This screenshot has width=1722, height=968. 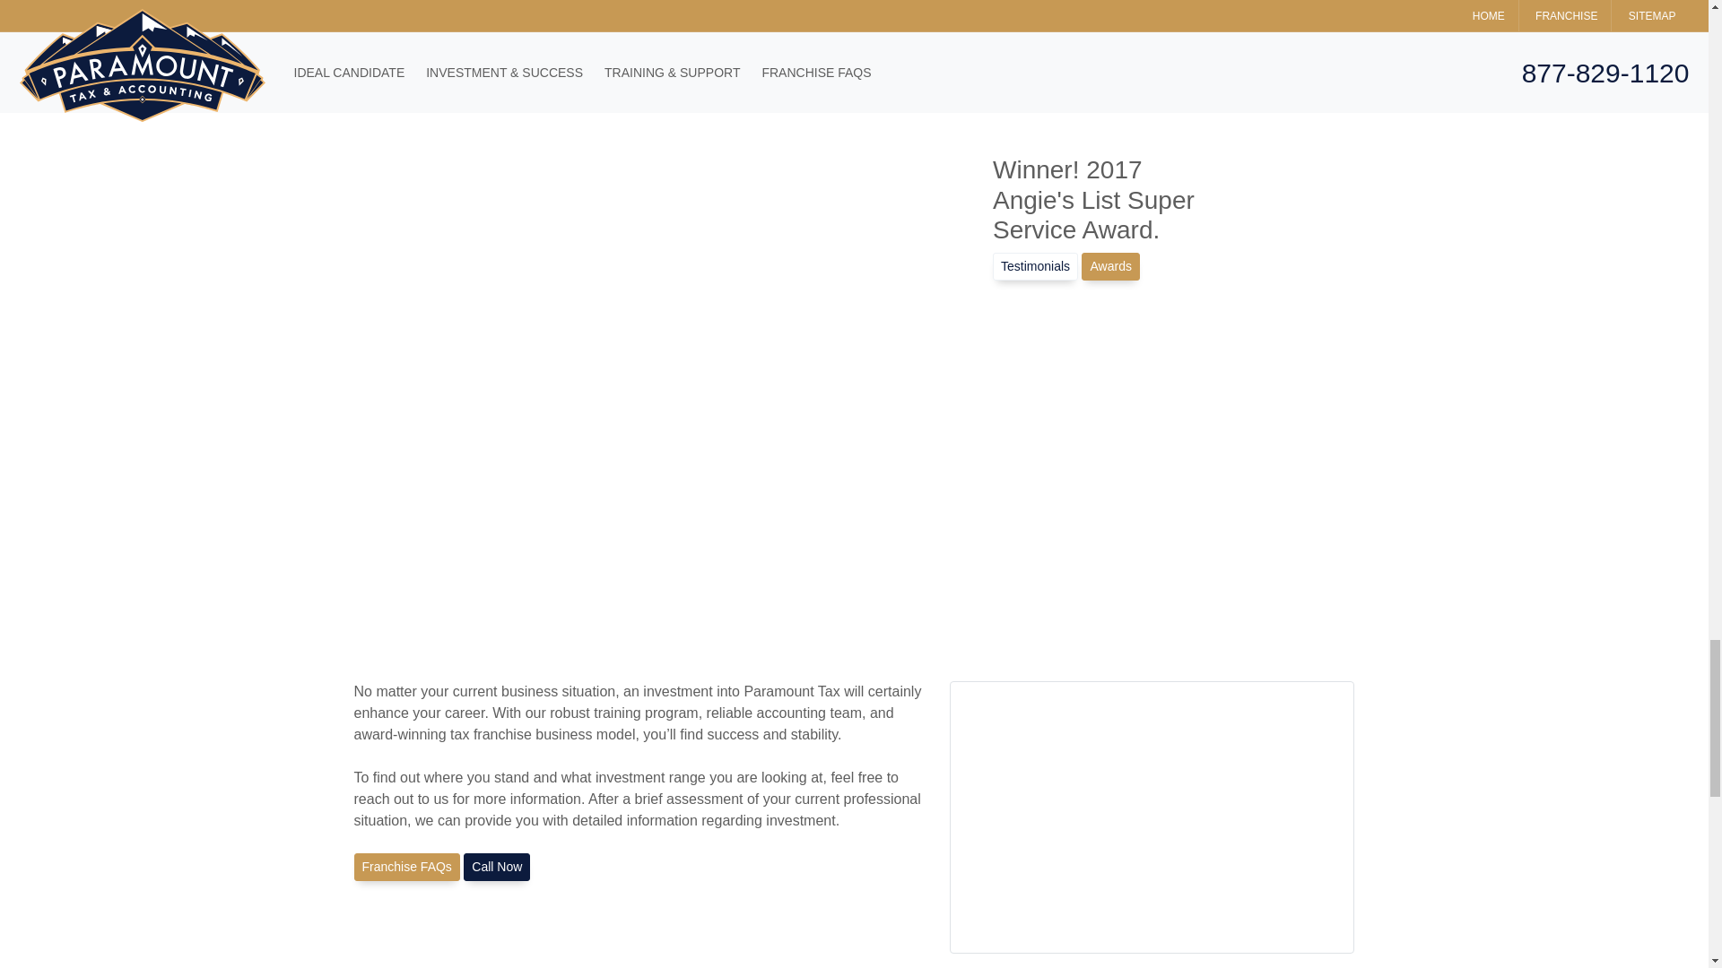 I want to click on Tax Franchise Opportunities, so click(x=497, y=866).